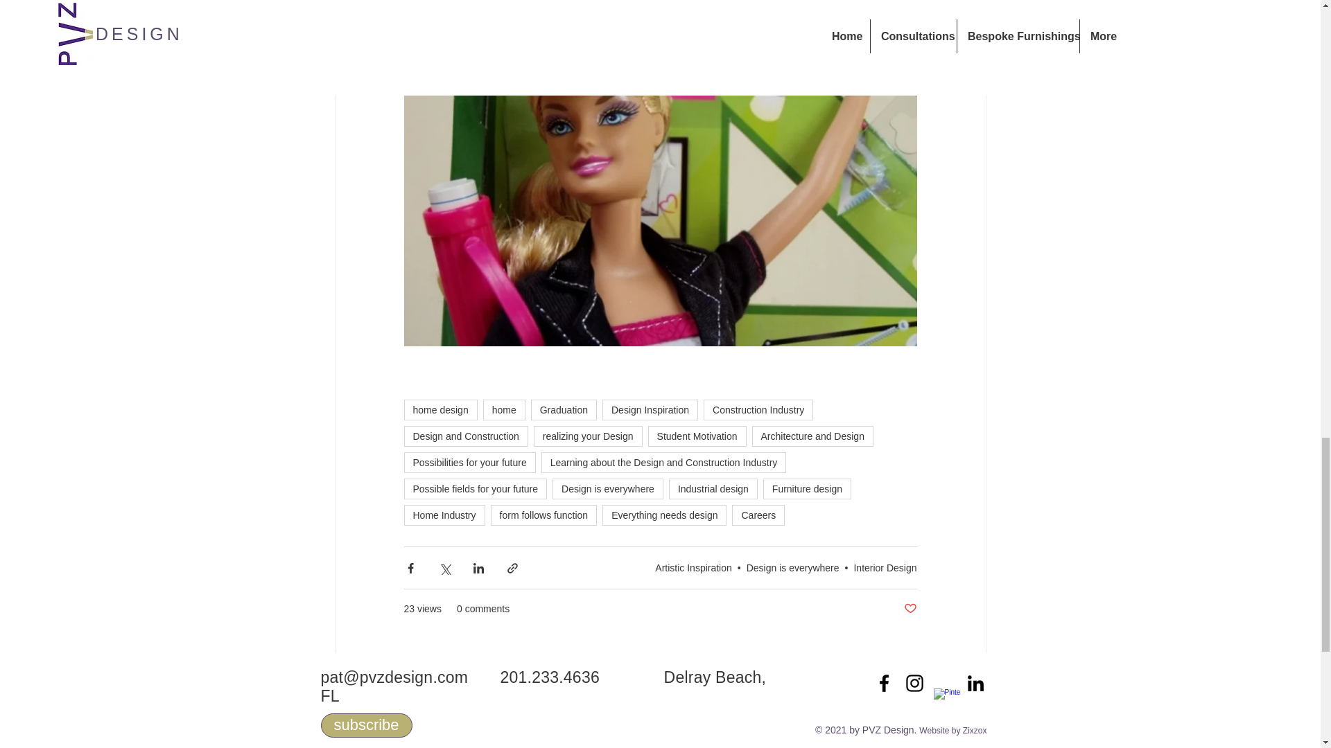 Image resolution: width=1331 pixels, height=748 pixels. Describe the element at coordinates (504, 409) in the screenshot. I see `home` at that location.